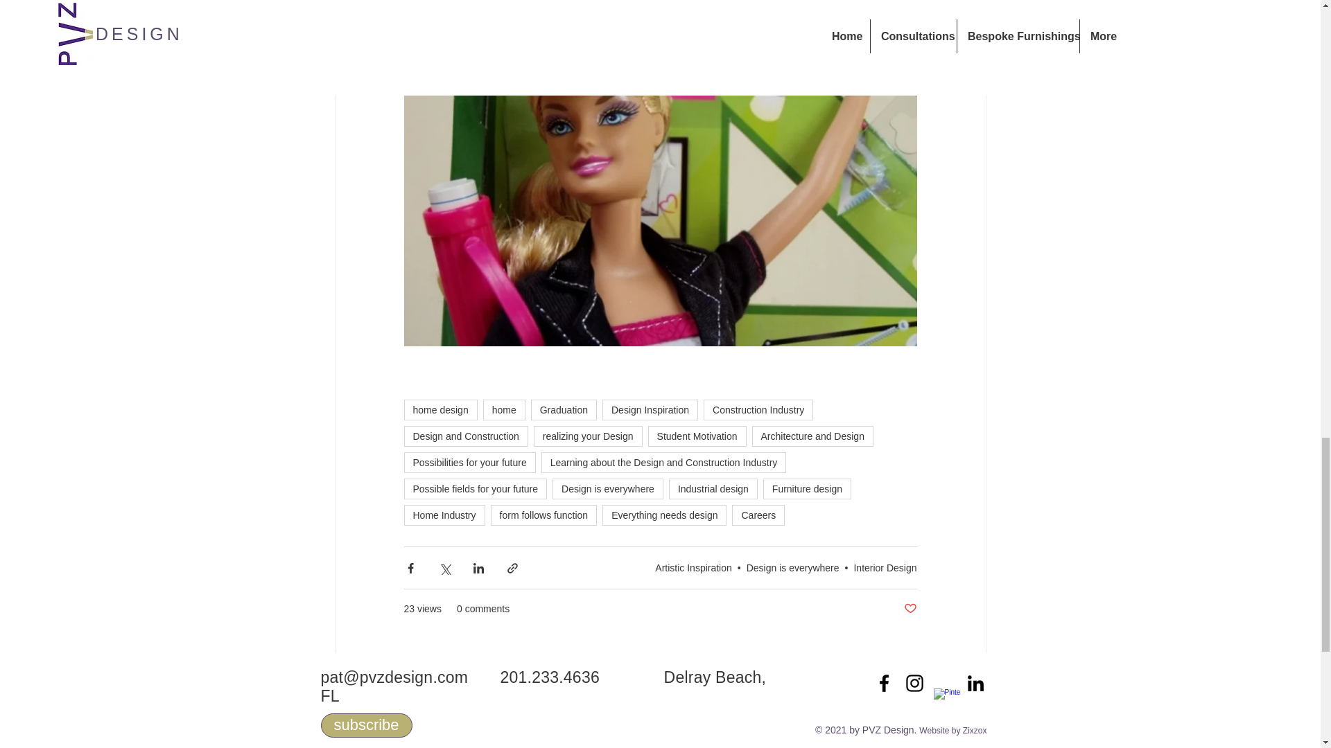 Image resolution: width=1331 pixels, height=748 pixels. Describe the element at coordinates (504, 409) in the screenshot. I see `home` at that location.